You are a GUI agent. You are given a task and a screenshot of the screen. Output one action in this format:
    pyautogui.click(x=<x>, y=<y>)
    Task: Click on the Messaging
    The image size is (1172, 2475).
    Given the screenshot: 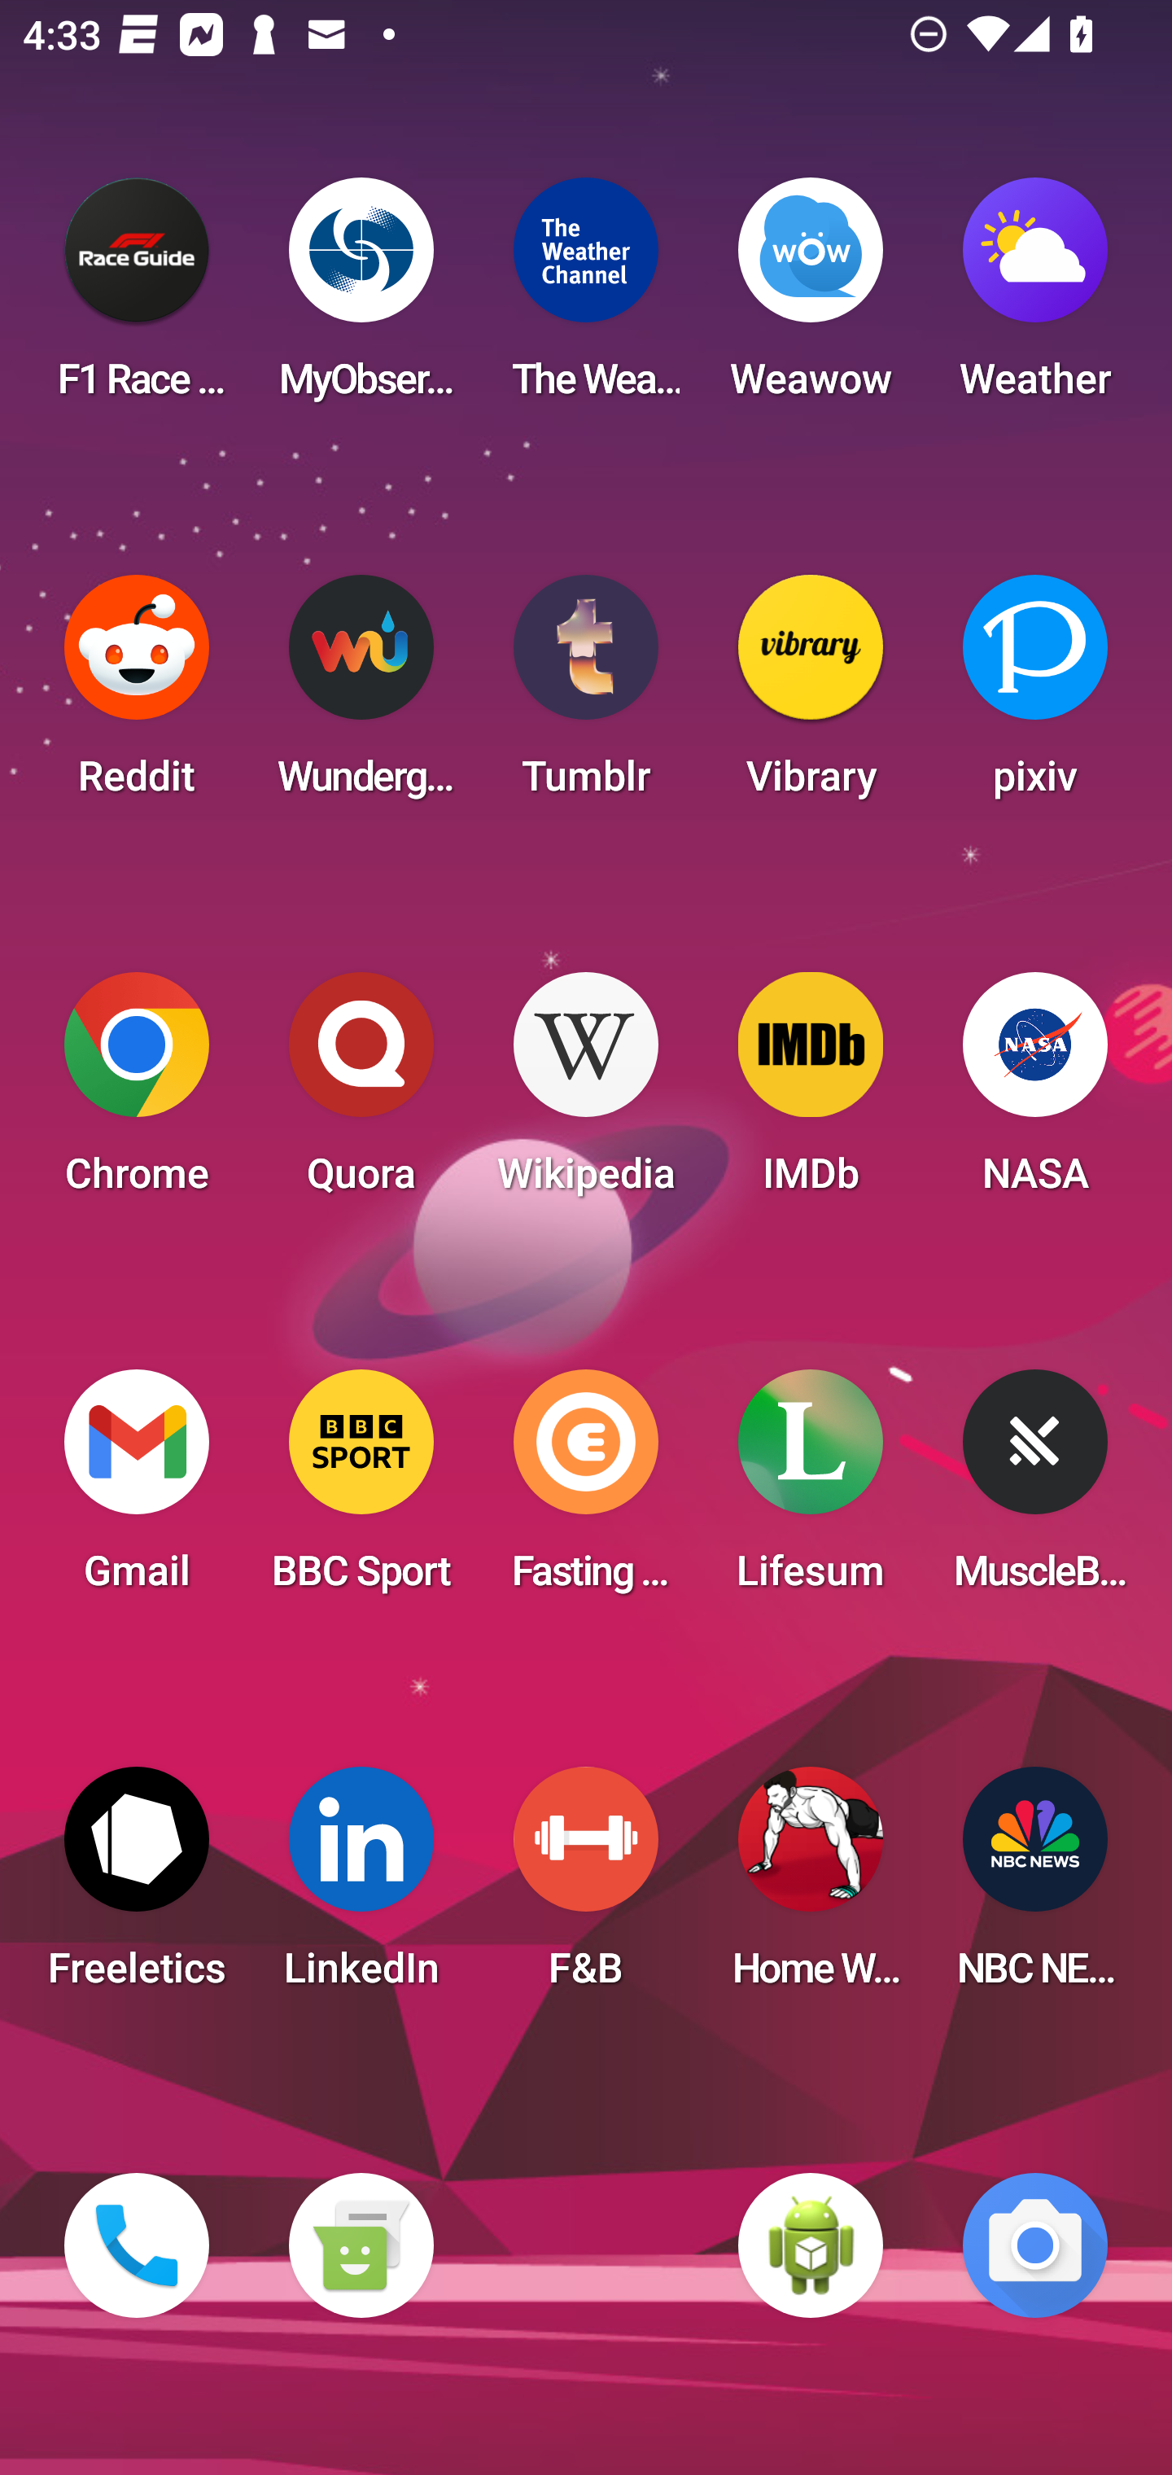 What is the action you would take?
    pyautogui.click(x=361, y=2245)
    